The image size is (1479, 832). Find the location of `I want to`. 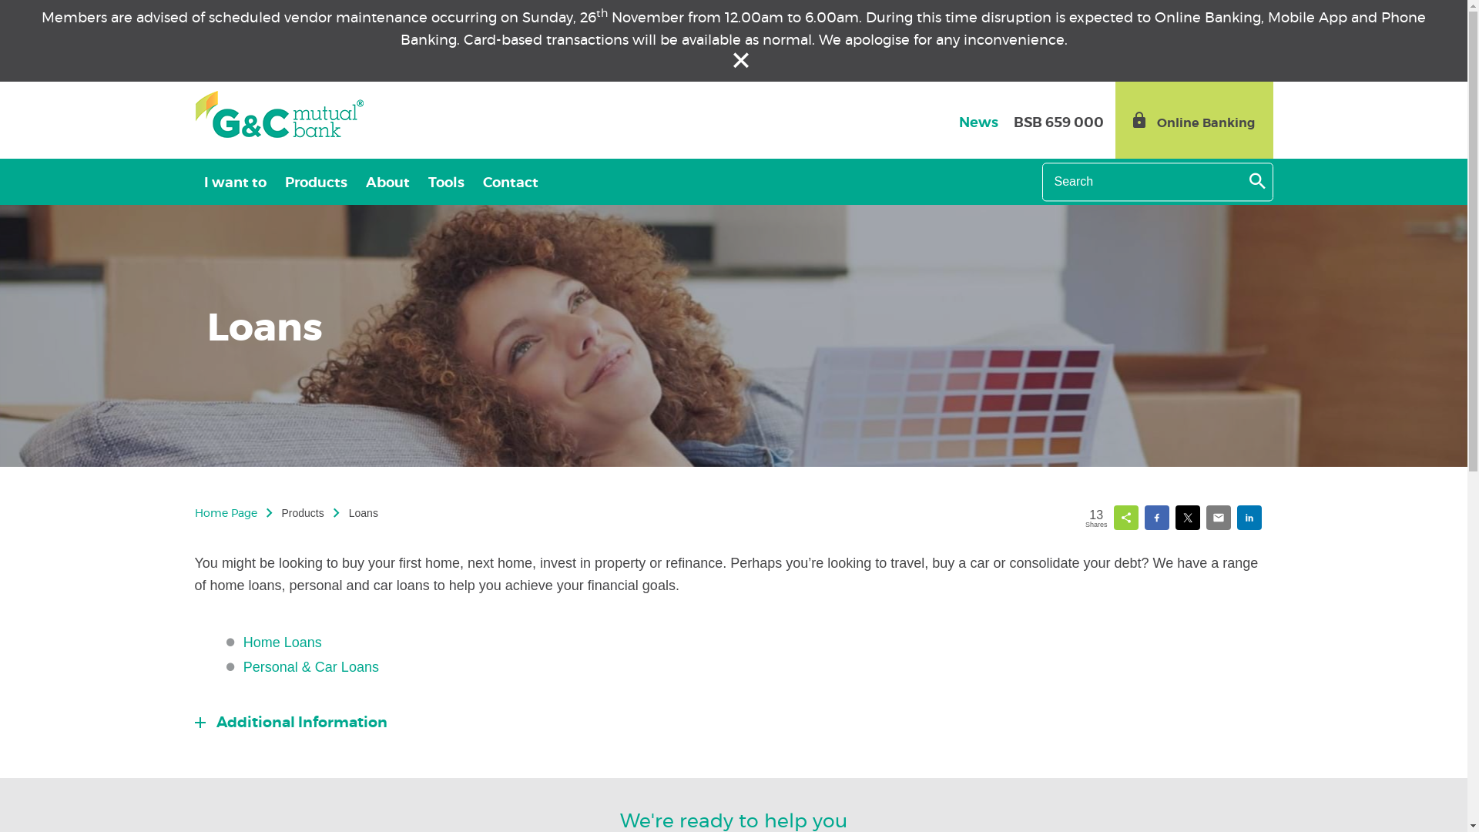

I want to is located at coordinates (234, 182).